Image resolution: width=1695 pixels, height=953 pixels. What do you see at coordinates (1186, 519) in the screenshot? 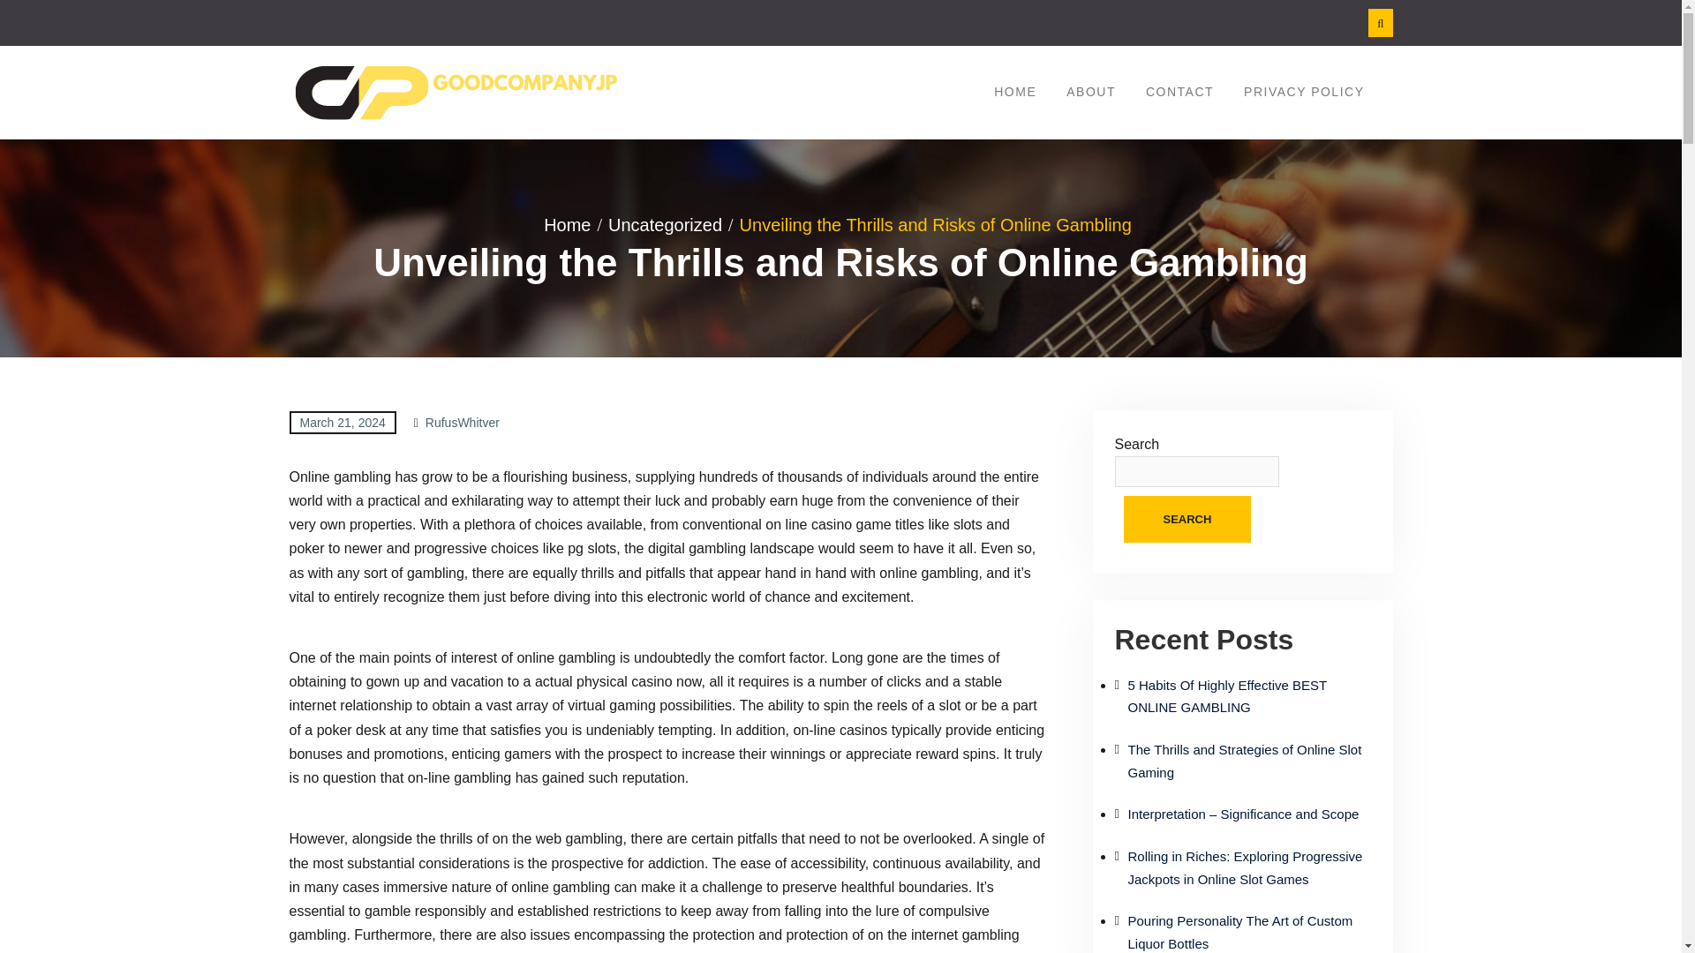
I see `SEARCH` at bounding box center [1186, 519].